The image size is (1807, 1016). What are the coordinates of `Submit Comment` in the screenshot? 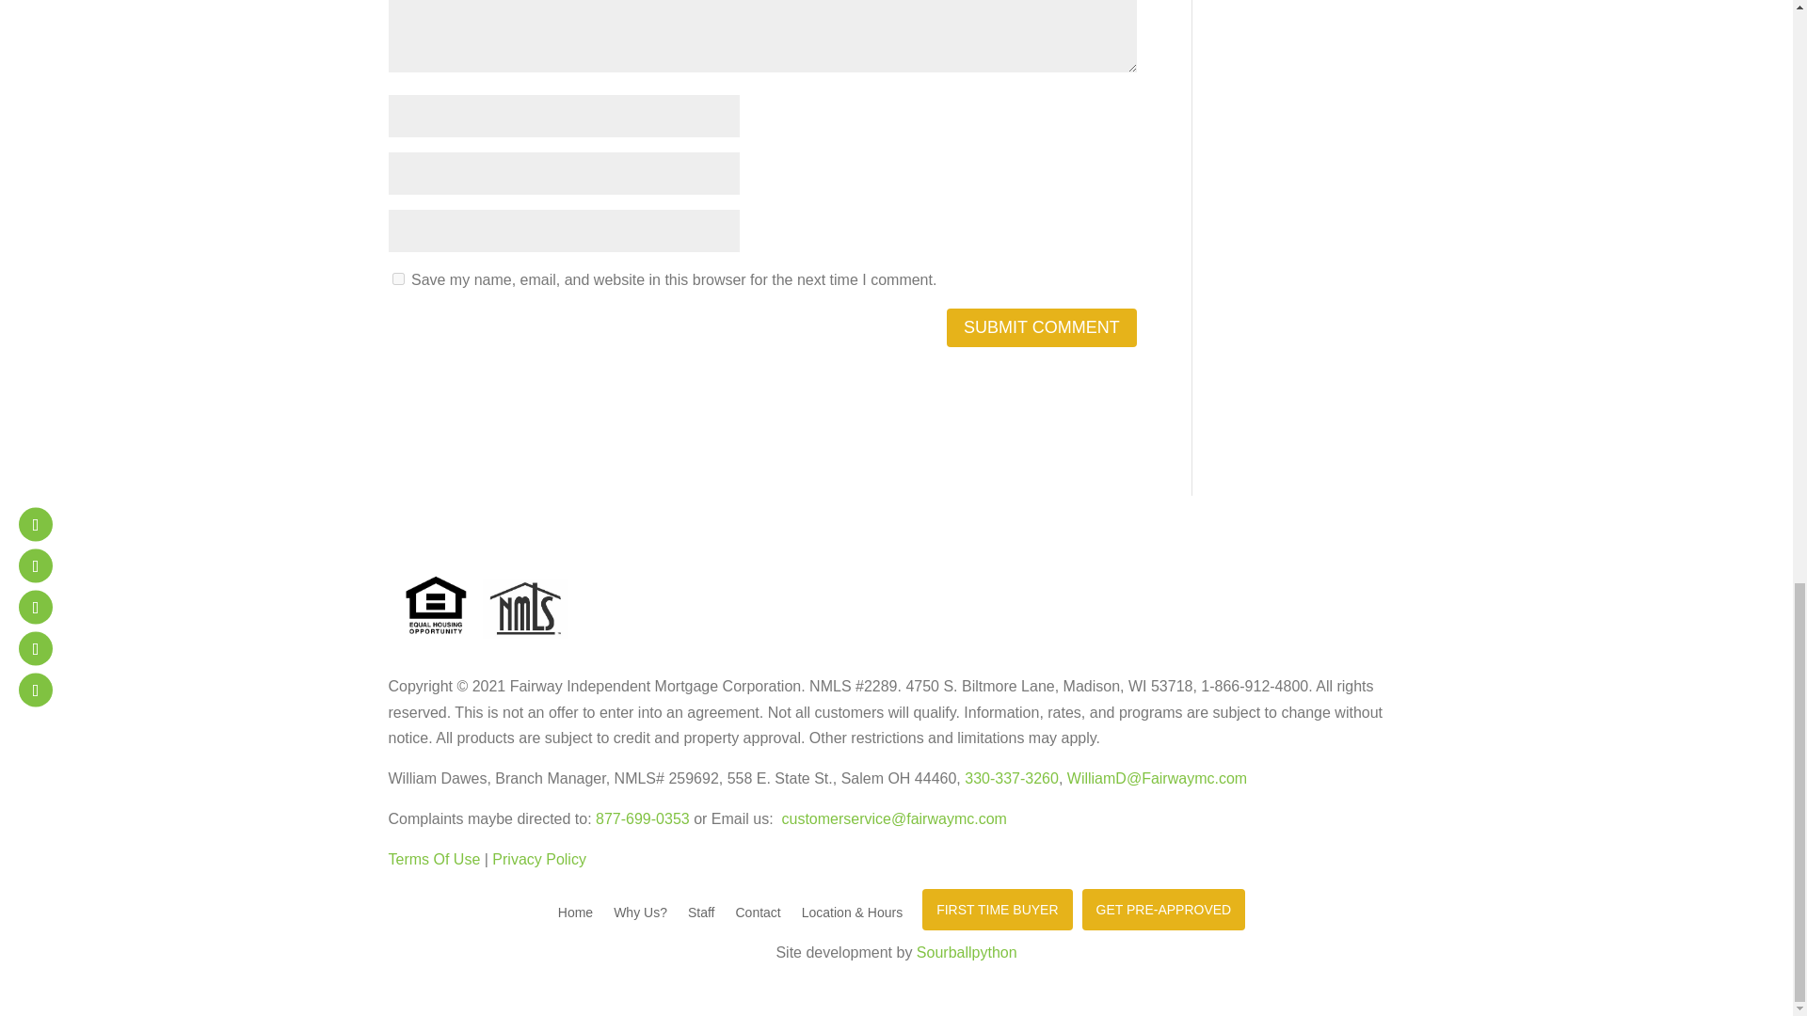 It's located at (1041, 327).